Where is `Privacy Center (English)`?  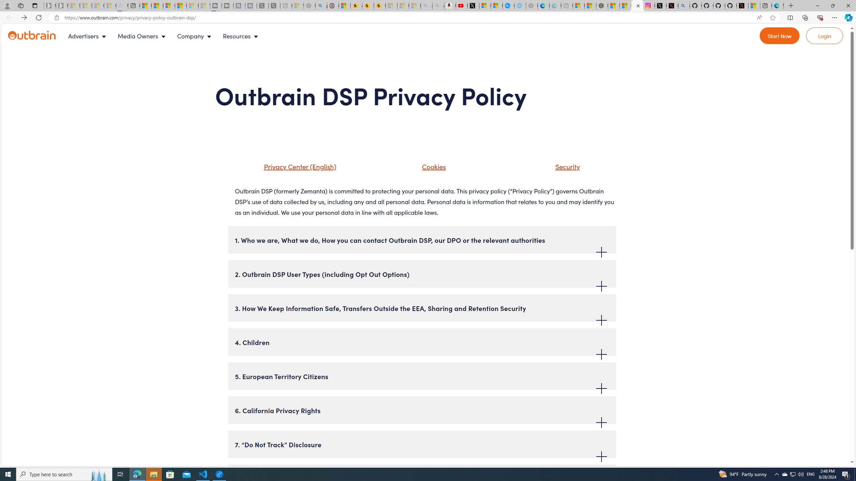 Privacy Center (English) is located at coordinates (291, 169).